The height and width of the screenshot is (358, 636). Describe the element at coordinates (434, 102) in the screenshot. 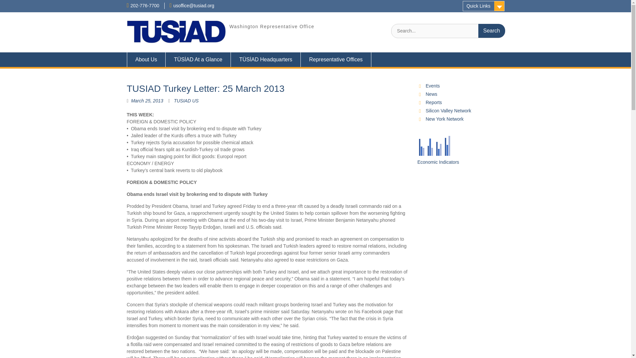

I see `Reports` at that location.